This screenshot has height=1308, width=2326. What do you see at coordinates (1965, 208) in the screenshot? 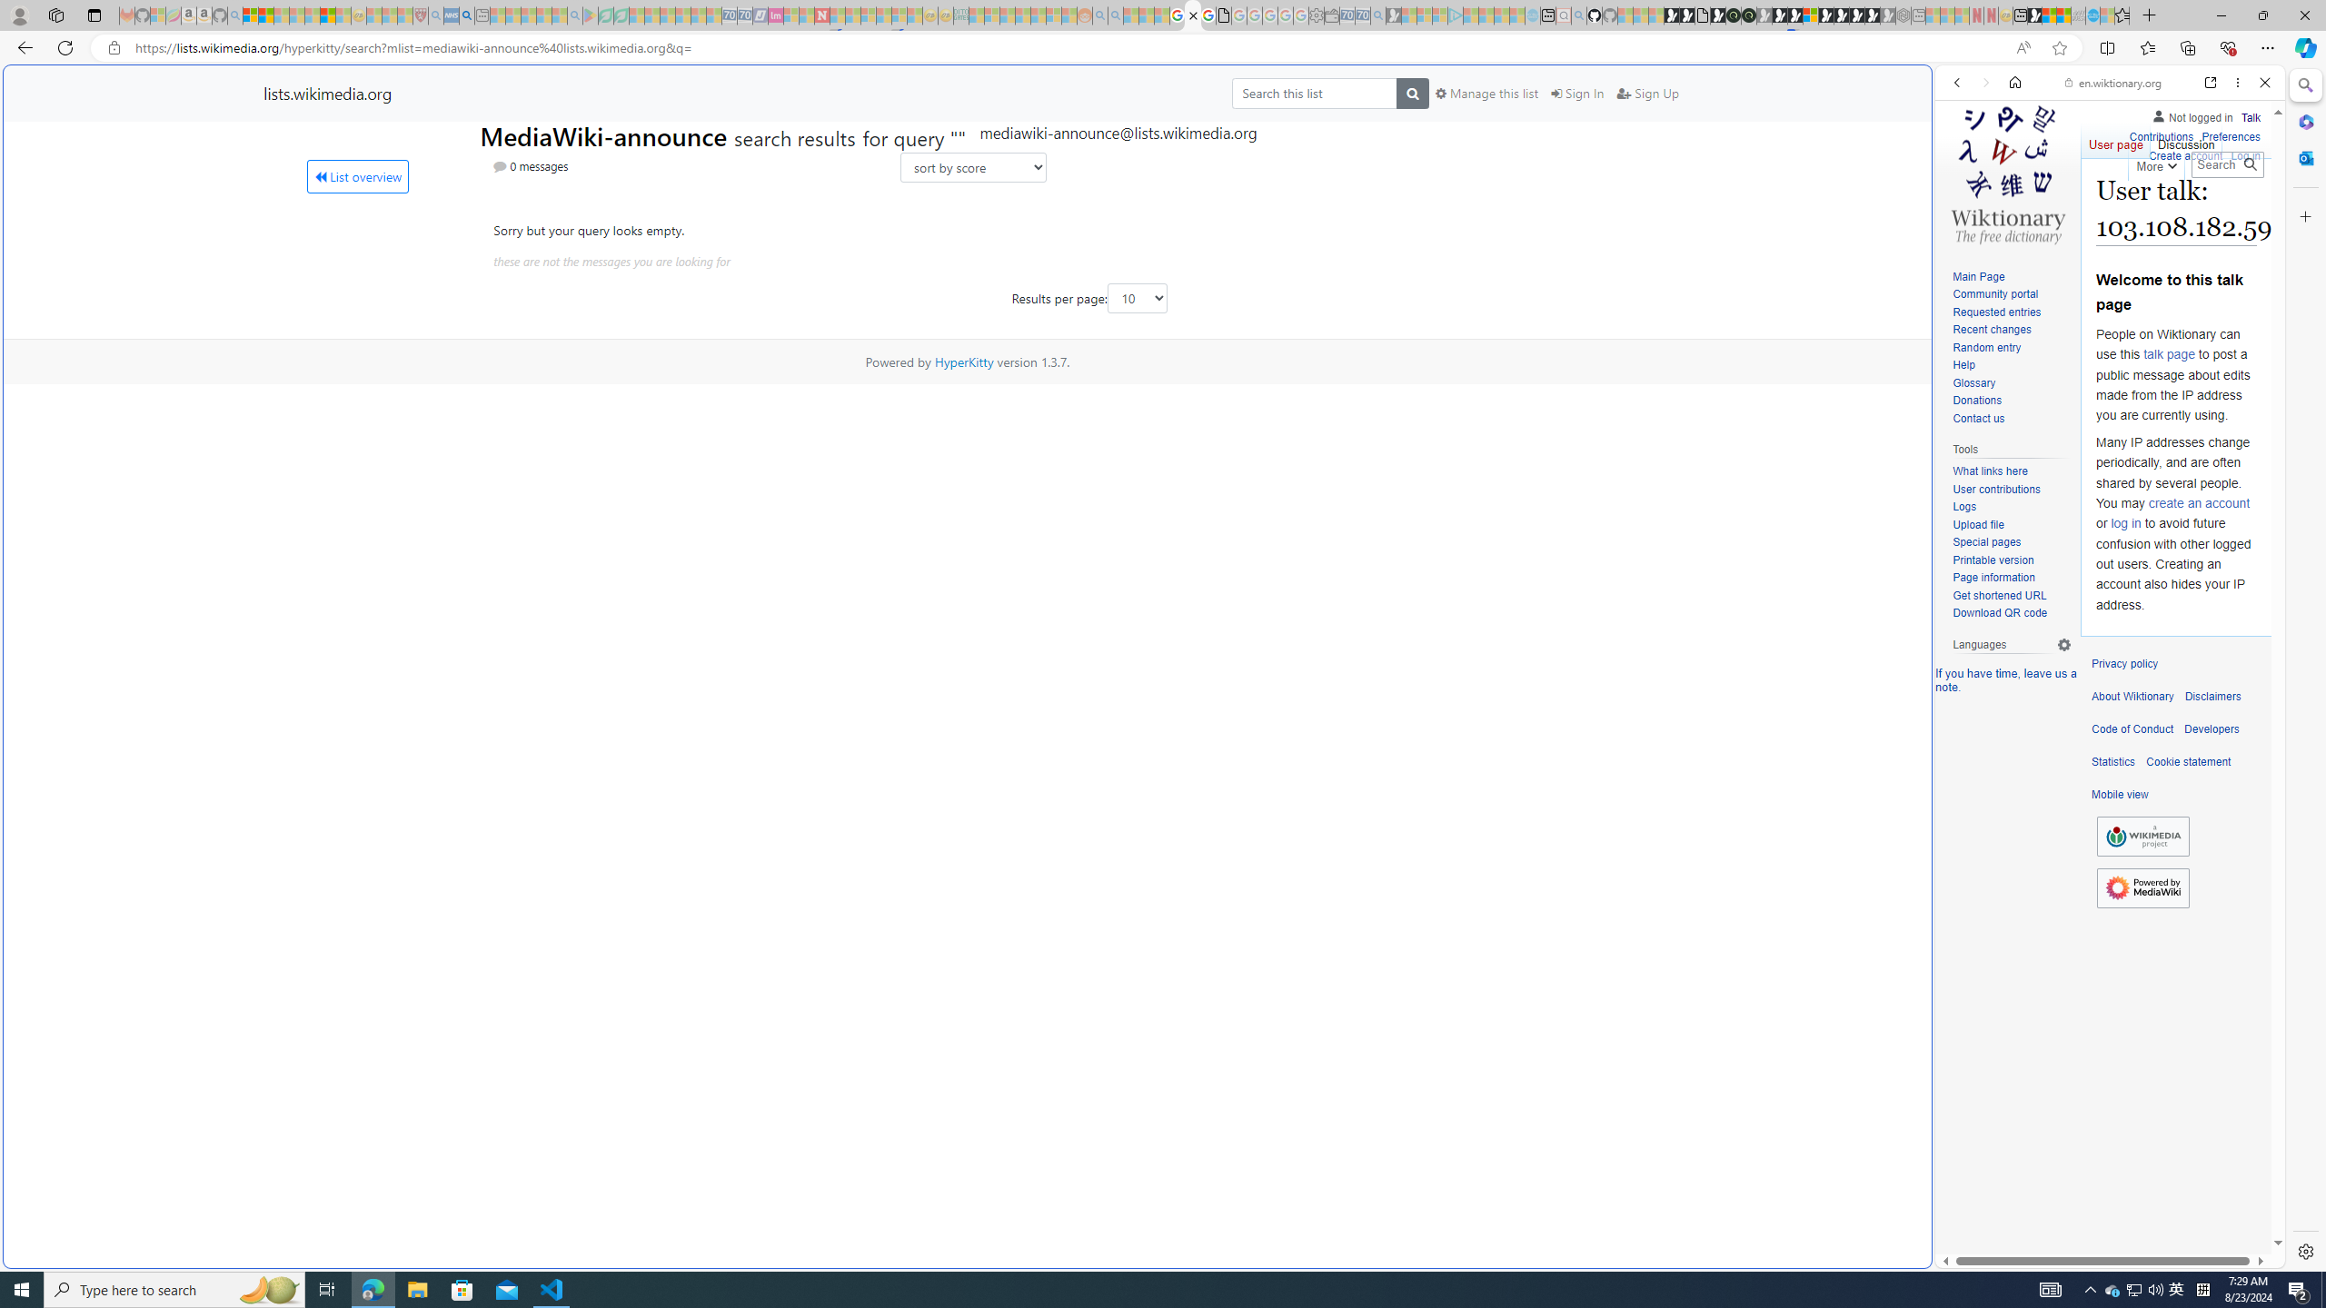
I see `WEB  ` at bounding box center [1965, 208].